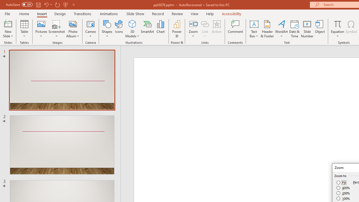 This screenshot has width=359, height=202. I want to click on Header & Footer..., so click(267, 29).